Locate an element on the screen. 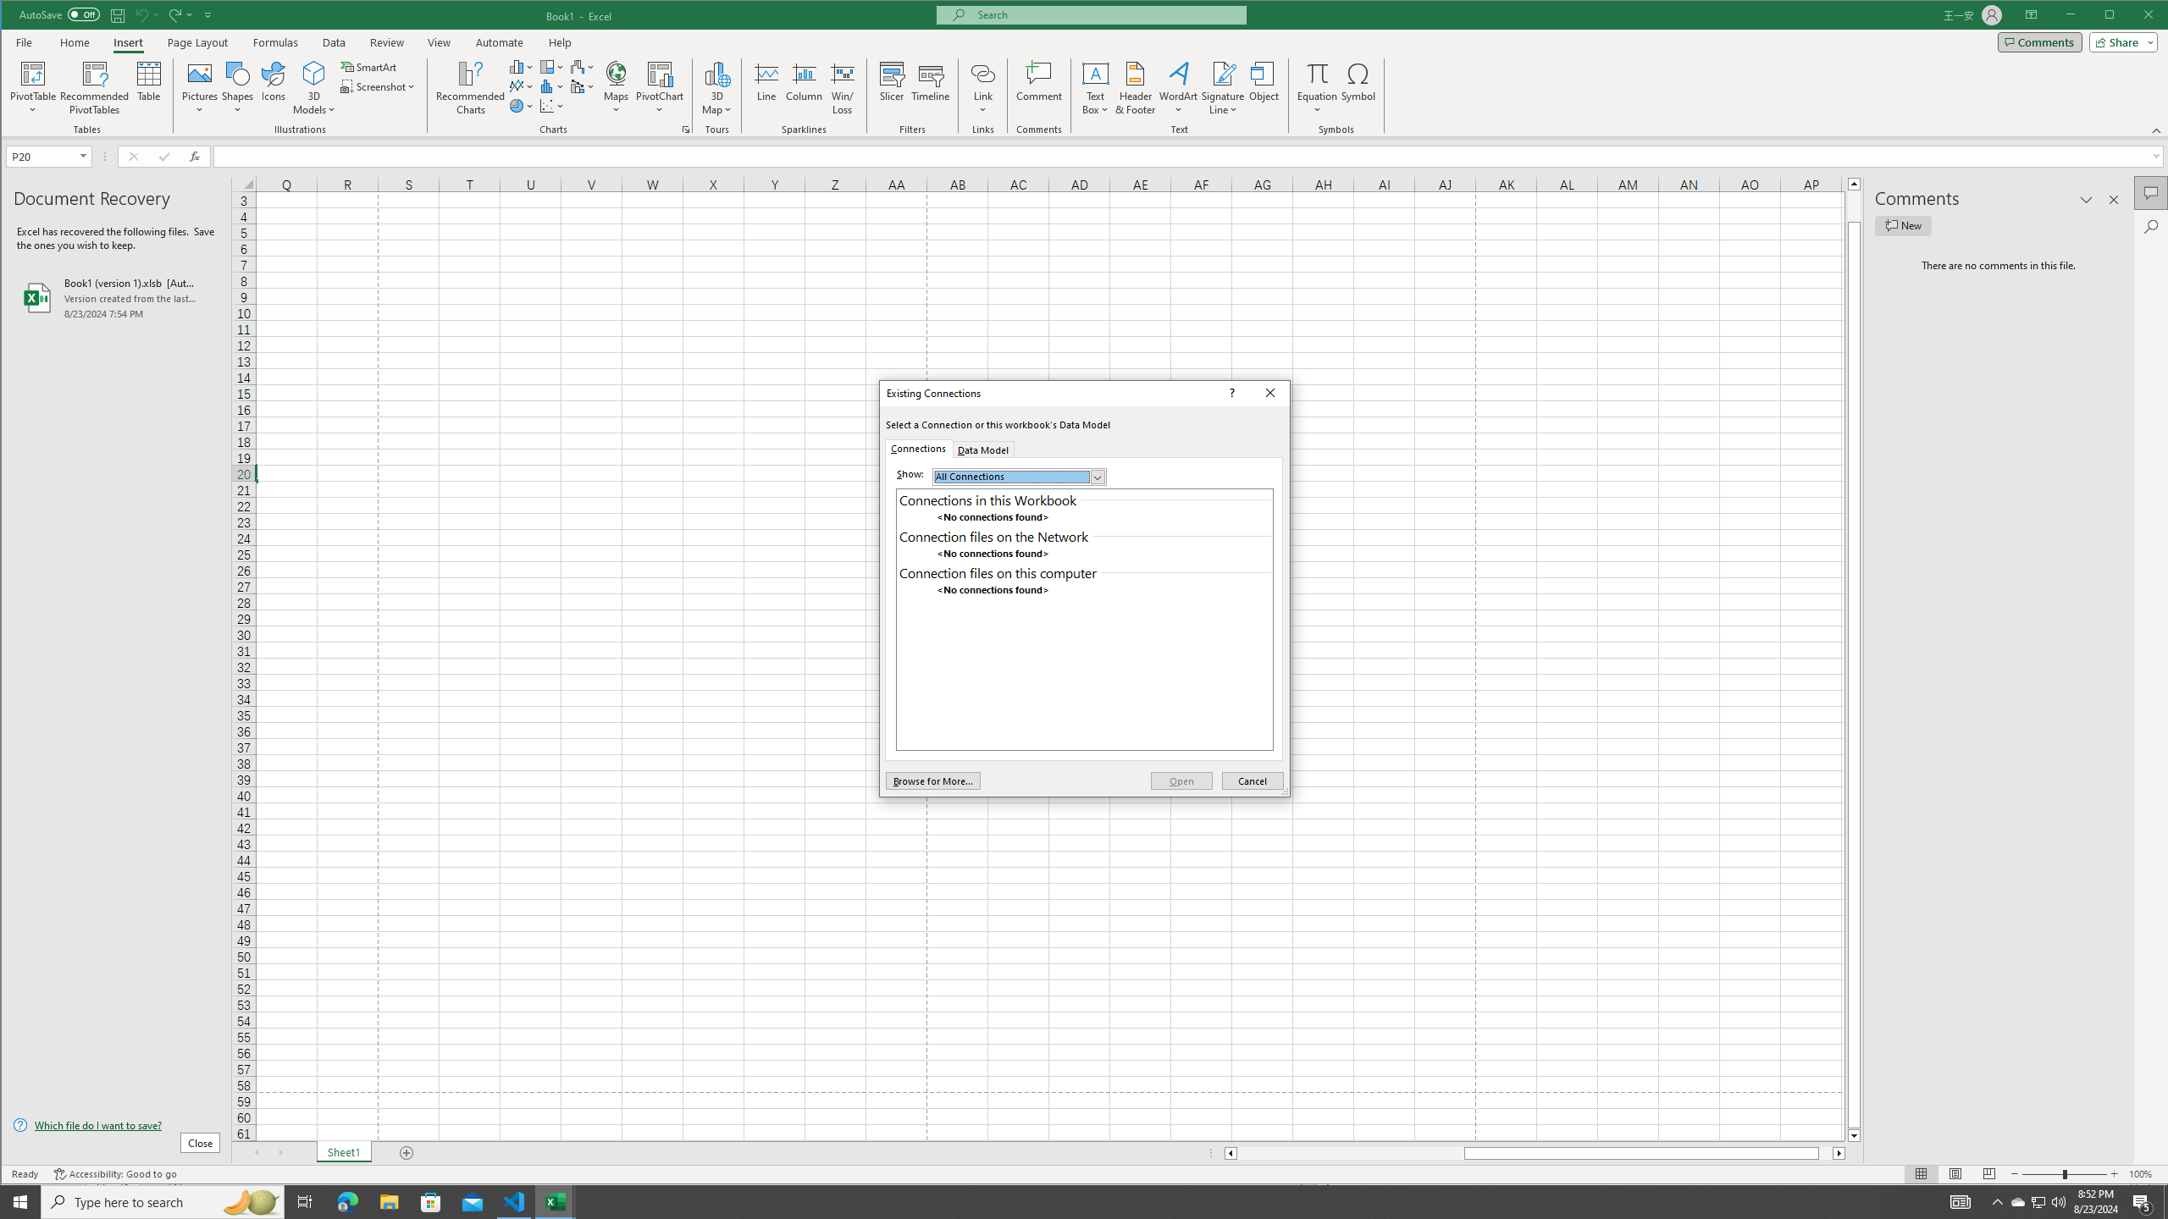  Timeline is located at coordinates (931, 88).